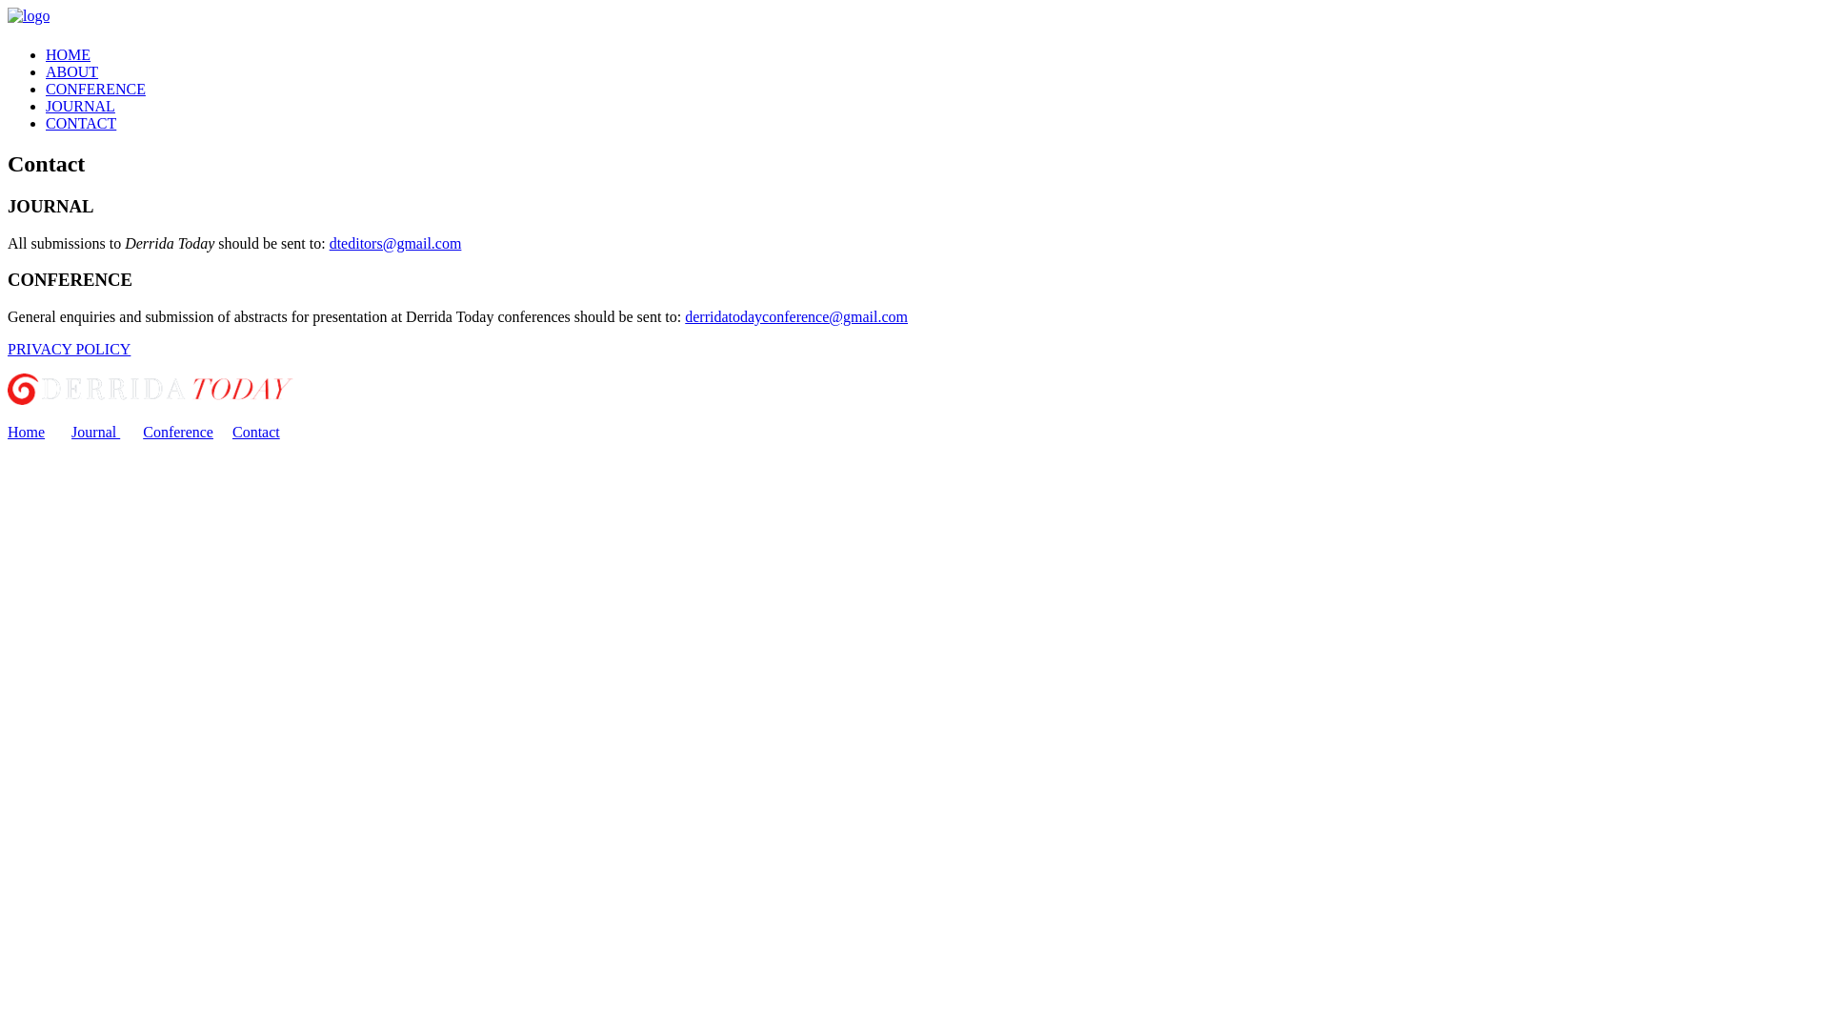  I want to click on Journal, so click(95, 433).